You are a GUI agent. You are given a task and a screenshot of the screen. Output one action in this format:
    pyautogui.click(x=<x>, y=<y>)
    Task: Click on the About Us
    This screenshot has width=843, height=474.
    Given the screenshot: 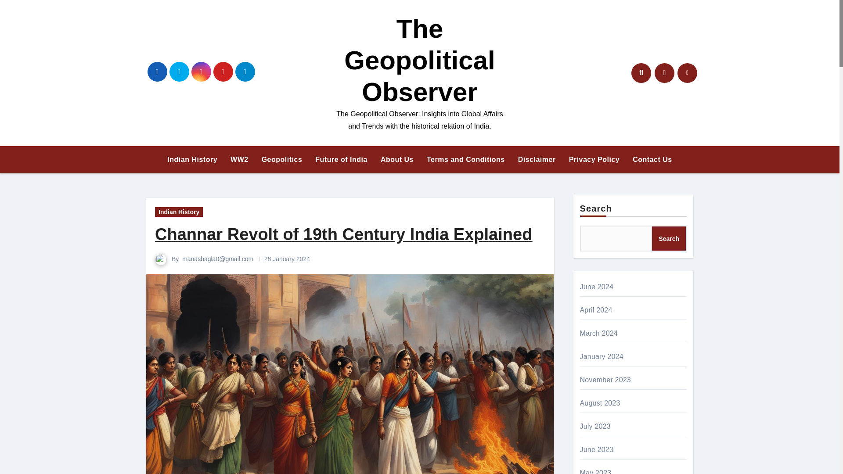 What is the action you would take?
    pyautogui.click(x=397, y=160)
    